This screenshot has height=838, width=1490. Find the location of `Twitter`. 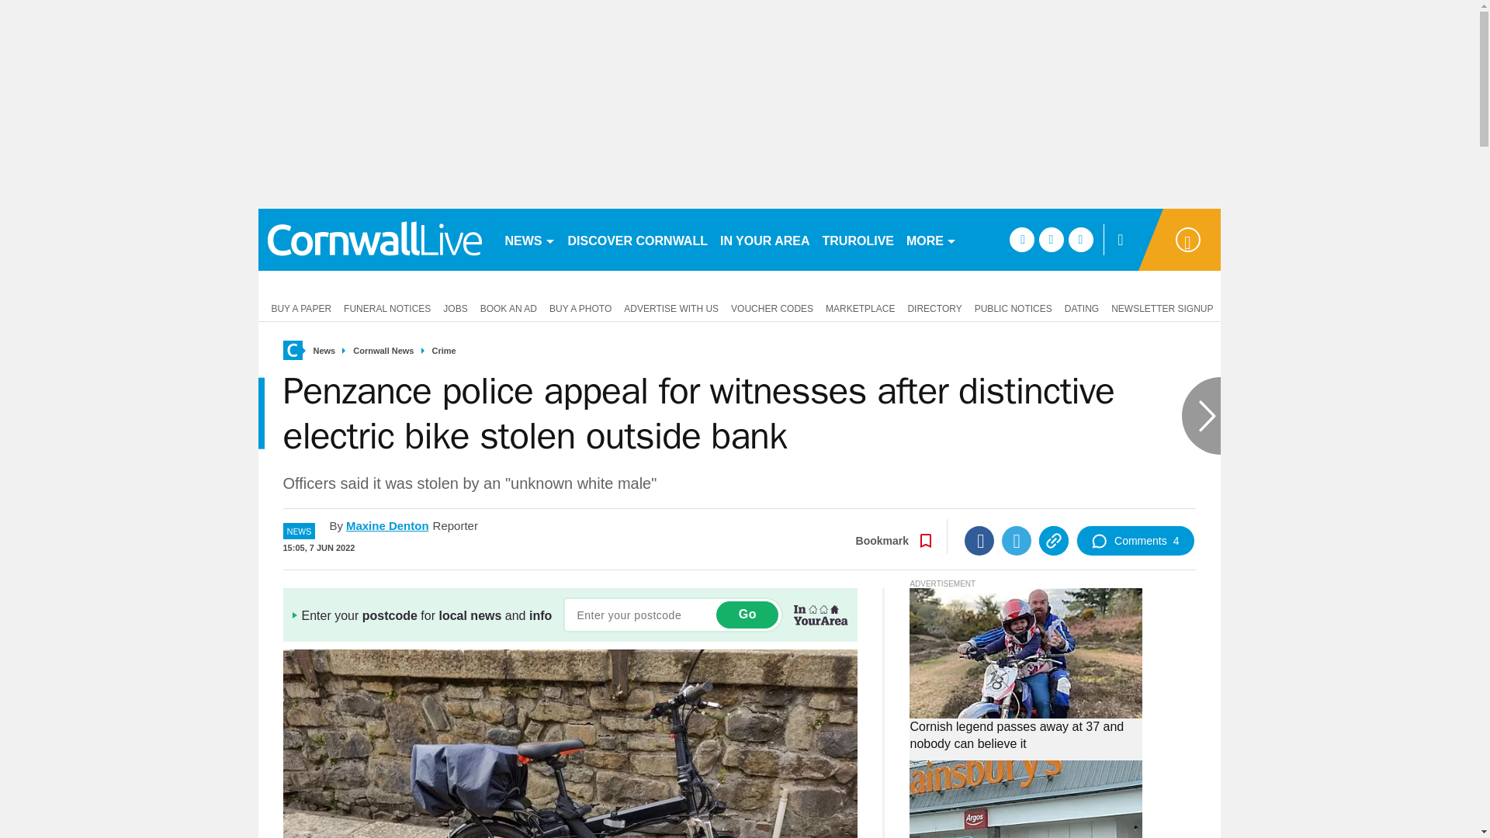

Twitter is located at coordinates (1016, 541).